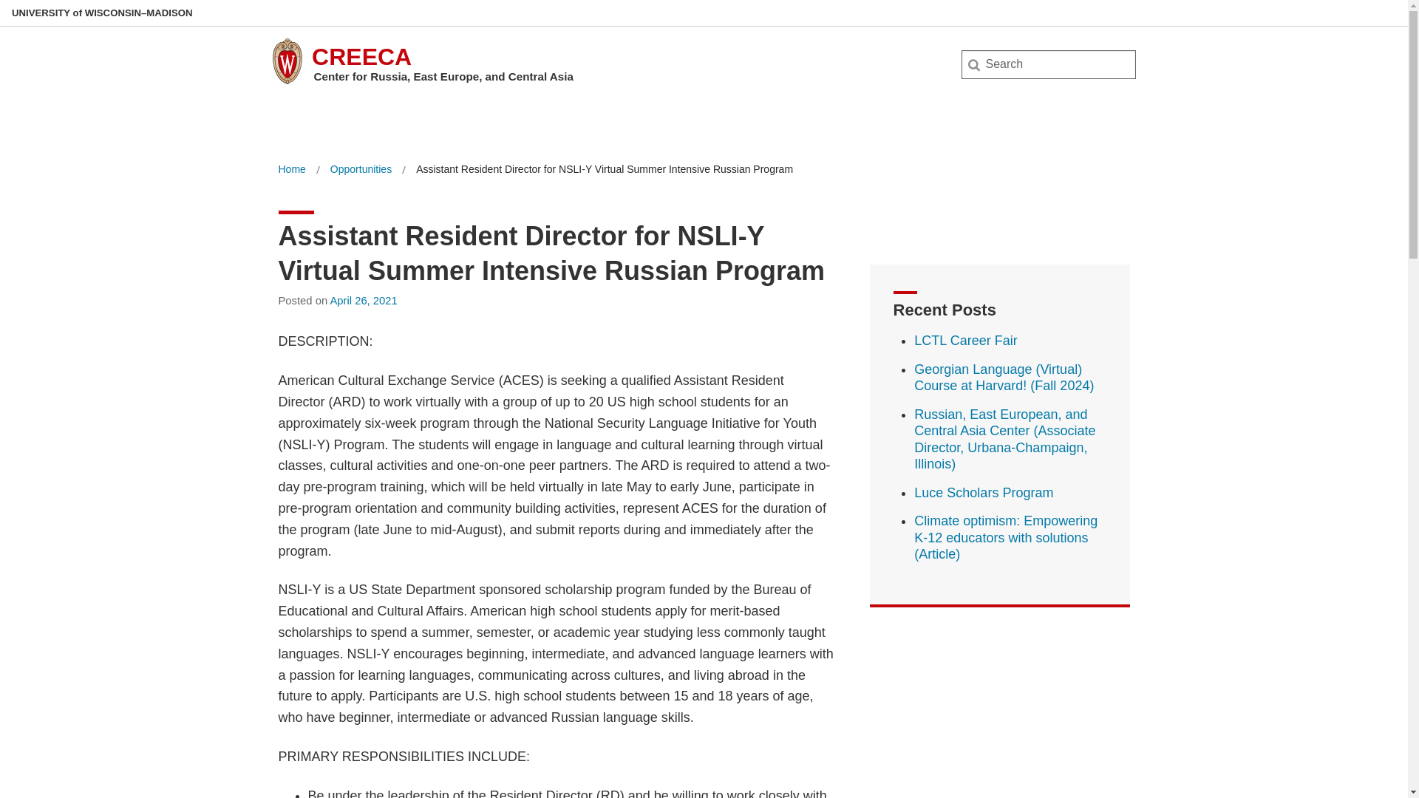  I want to click on Home, so click(291, 169).